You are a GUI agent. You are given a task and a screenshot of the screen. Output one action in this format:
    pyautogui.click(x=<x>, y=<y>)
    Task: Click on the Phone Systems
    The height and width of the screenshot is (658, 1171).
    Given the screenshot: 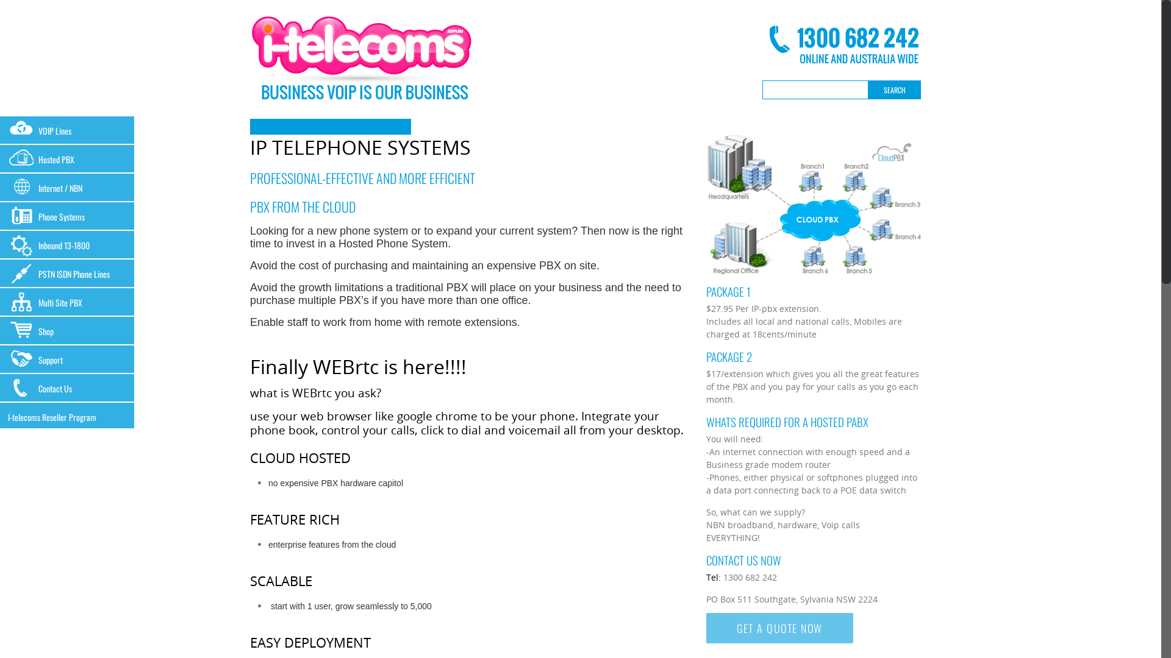 What is the action you would take?
    pyautogui.click(x=67, y=216)
    